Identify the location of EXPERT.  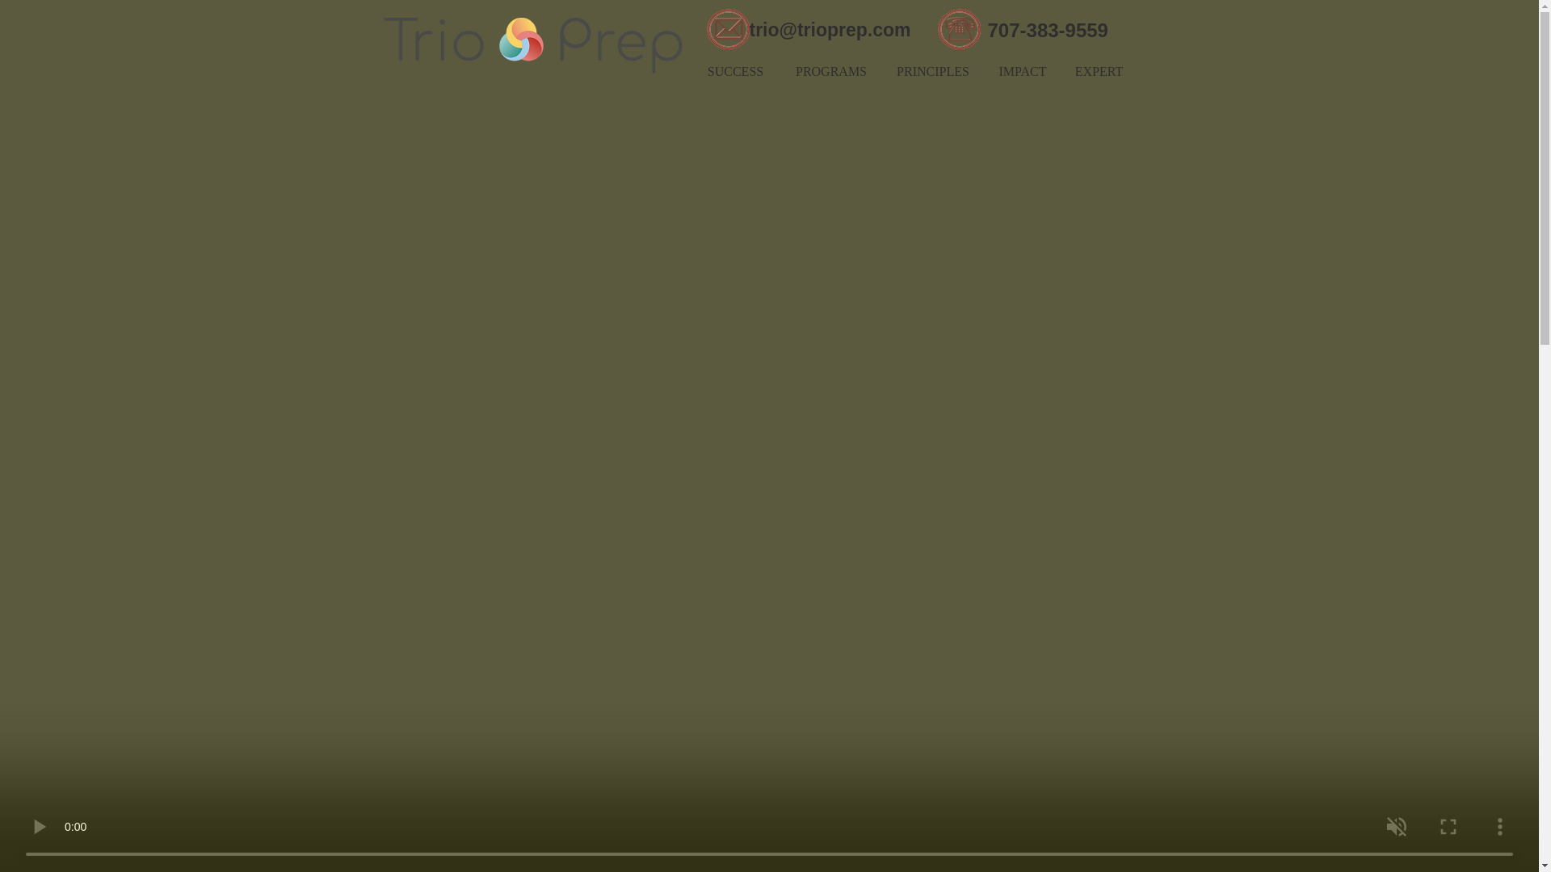
(1099, 72).